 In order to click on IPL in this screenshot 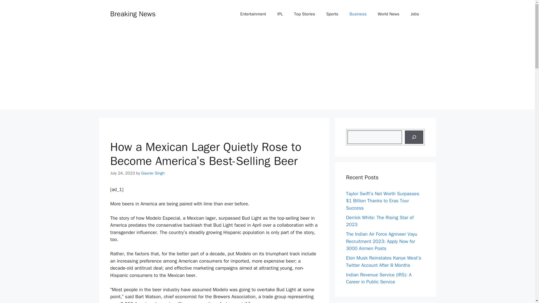, I will do `click(280, 14)`.